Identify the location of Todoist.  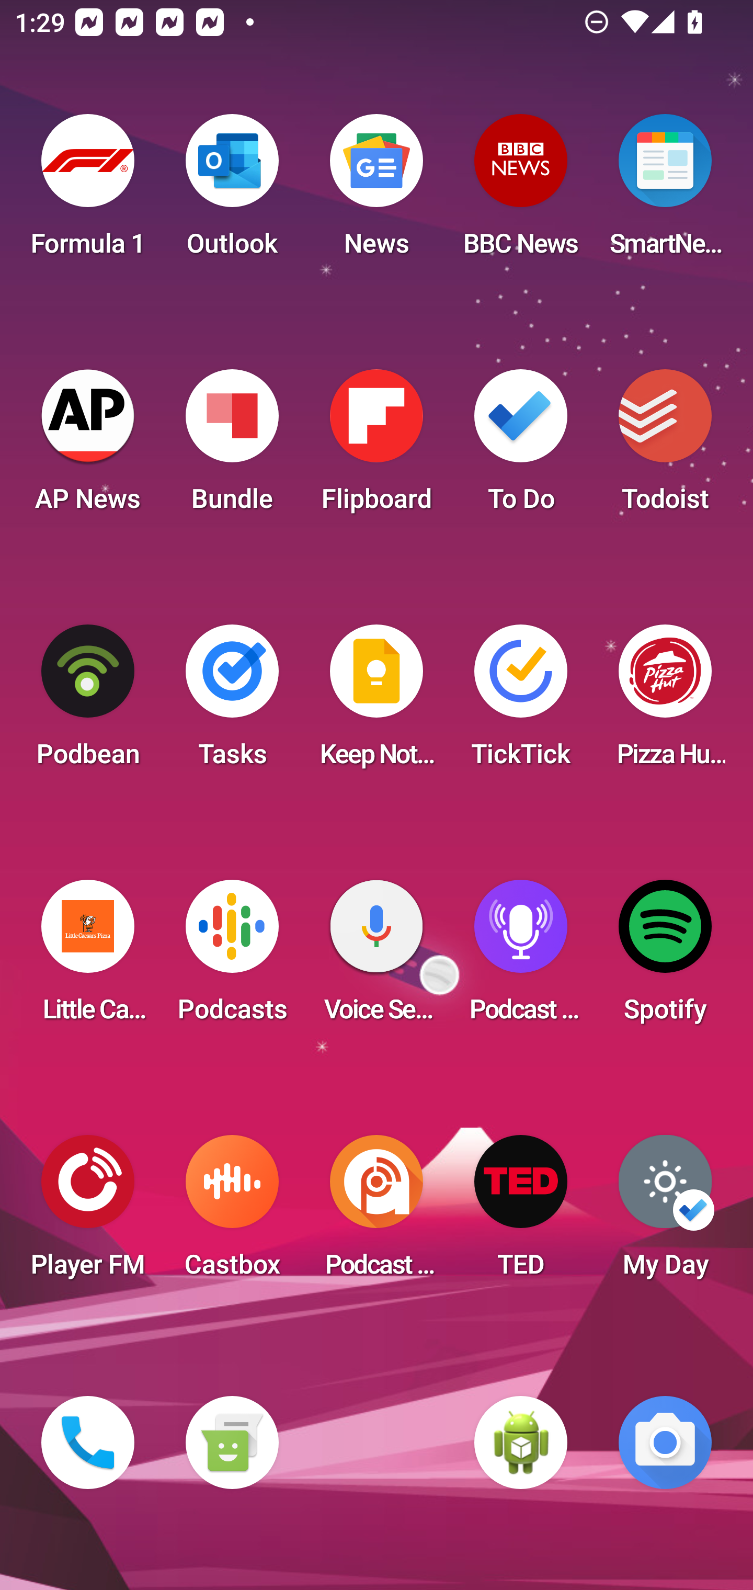
(665, 447).